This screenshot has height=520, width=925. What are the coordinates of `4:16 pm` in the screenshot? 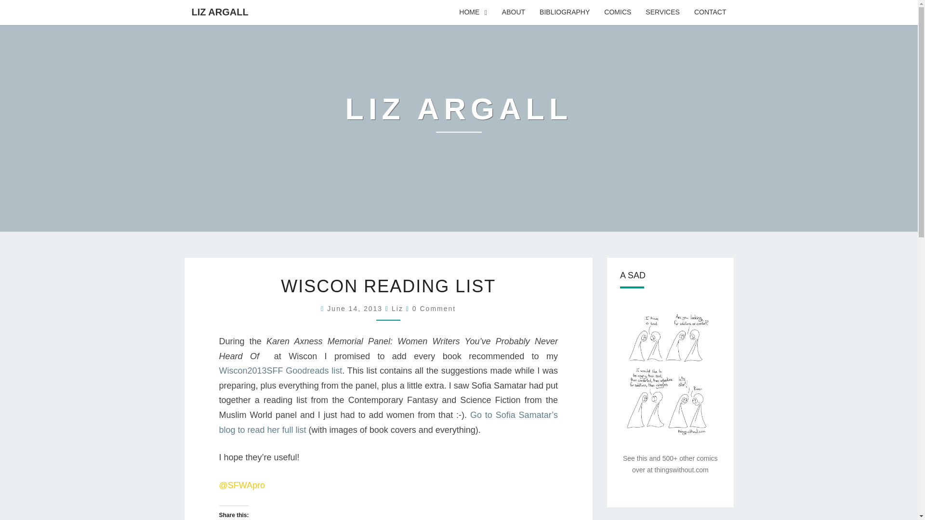 It's located at (357, 308).